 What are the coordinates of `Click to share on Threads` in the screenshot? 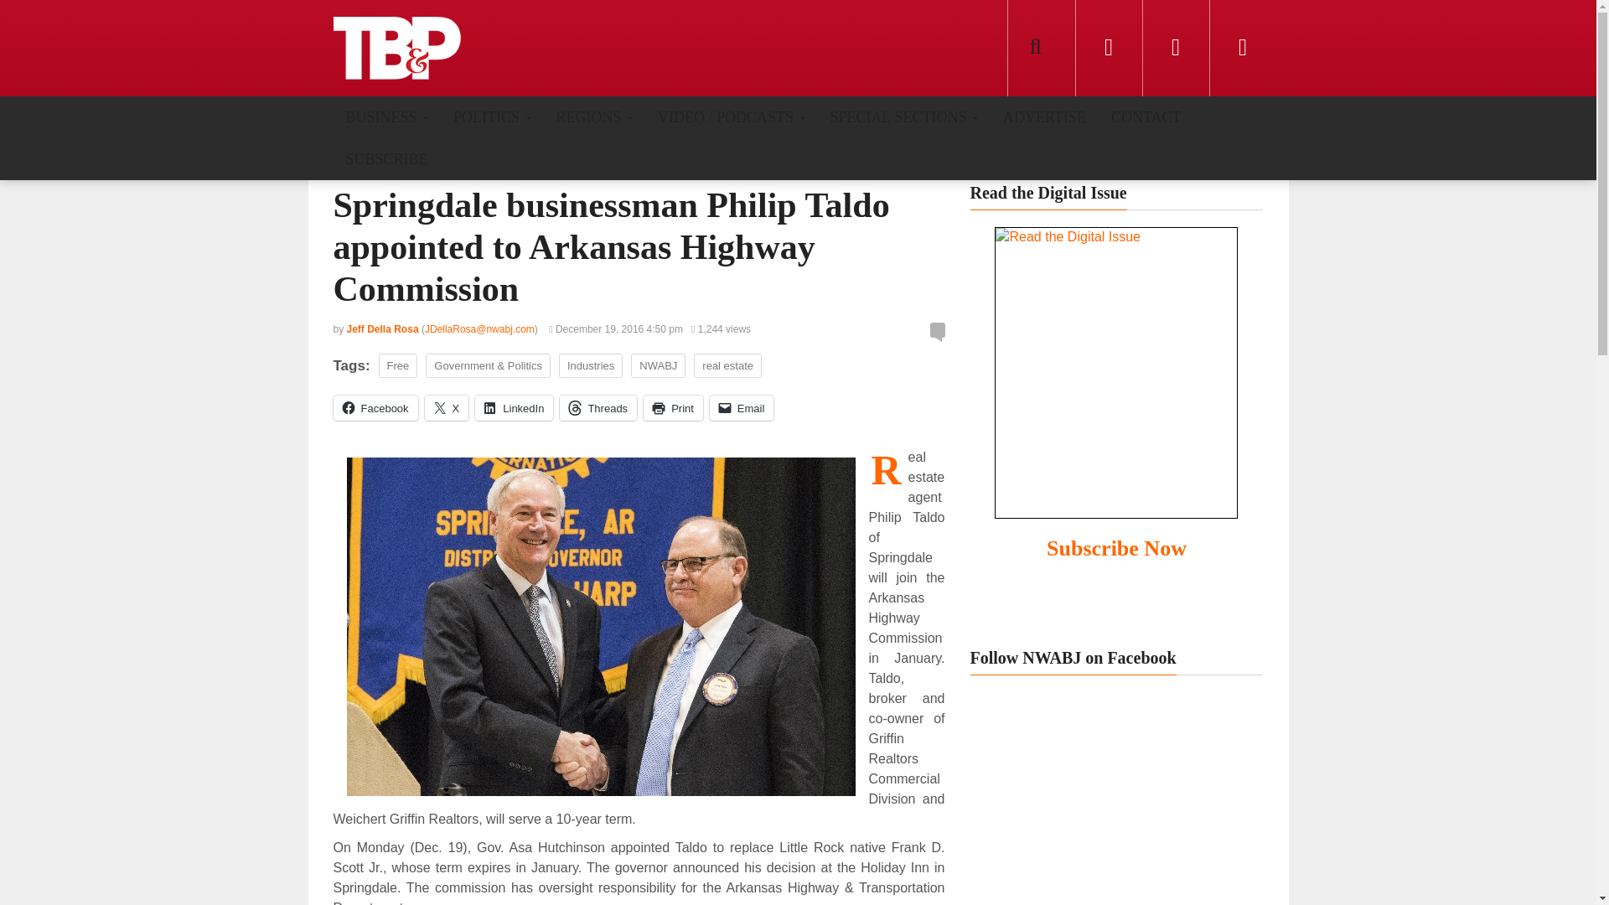 It's located at (598, 407).